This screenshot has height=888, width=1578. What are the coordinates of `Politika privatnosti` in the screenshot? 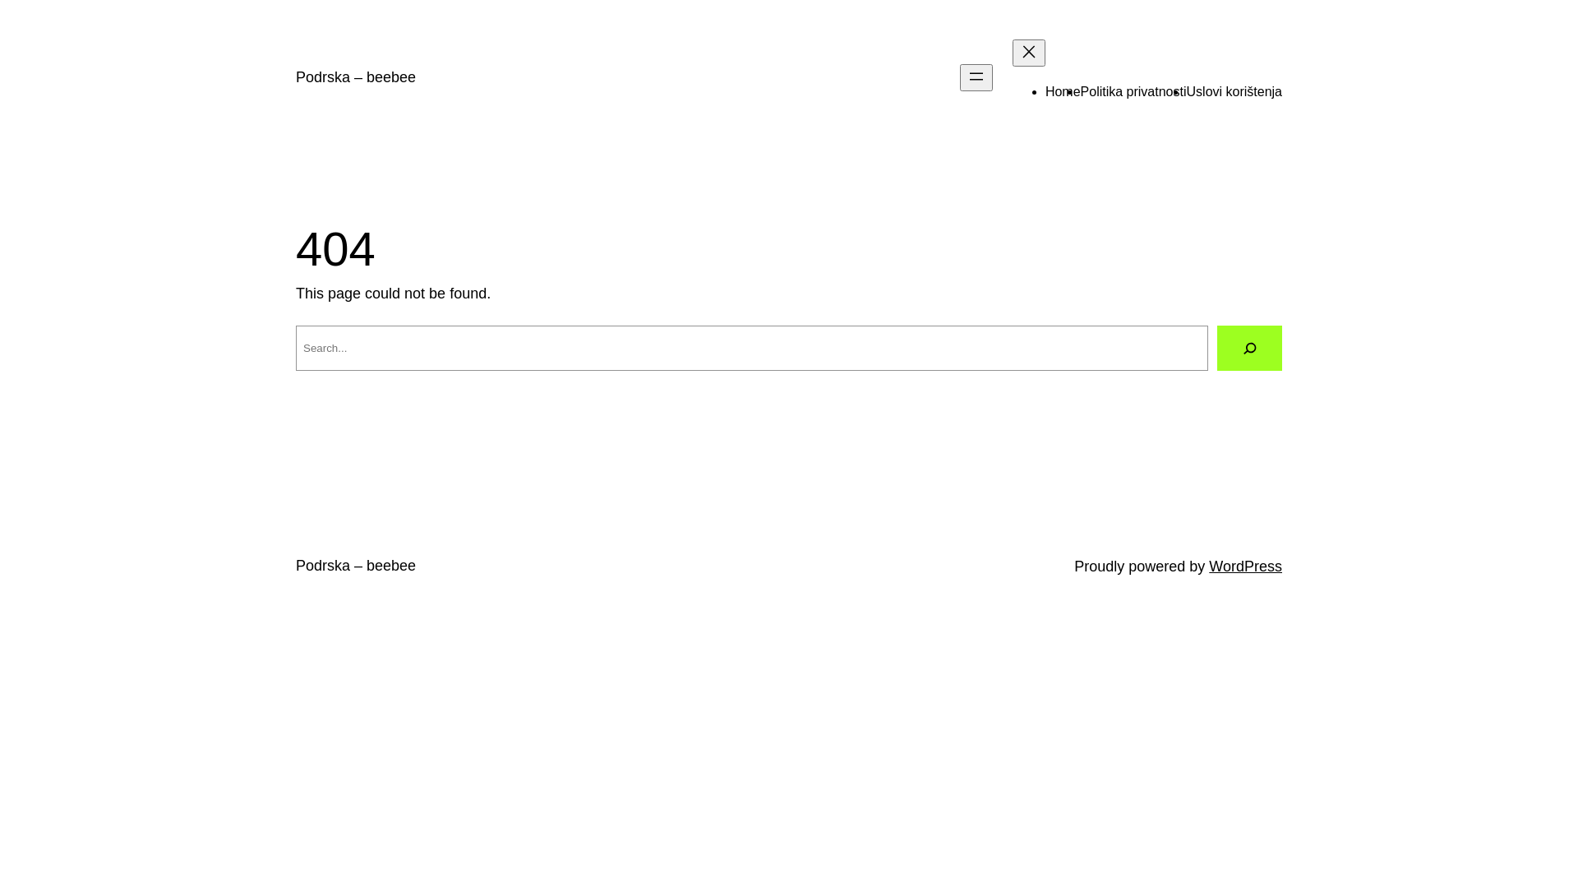 It's located at (1134, 92).